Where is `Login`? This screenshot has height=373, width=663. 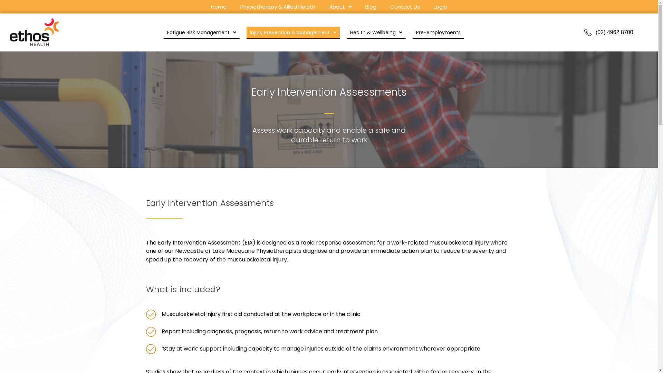
Login is located at coordinates (440, 8).